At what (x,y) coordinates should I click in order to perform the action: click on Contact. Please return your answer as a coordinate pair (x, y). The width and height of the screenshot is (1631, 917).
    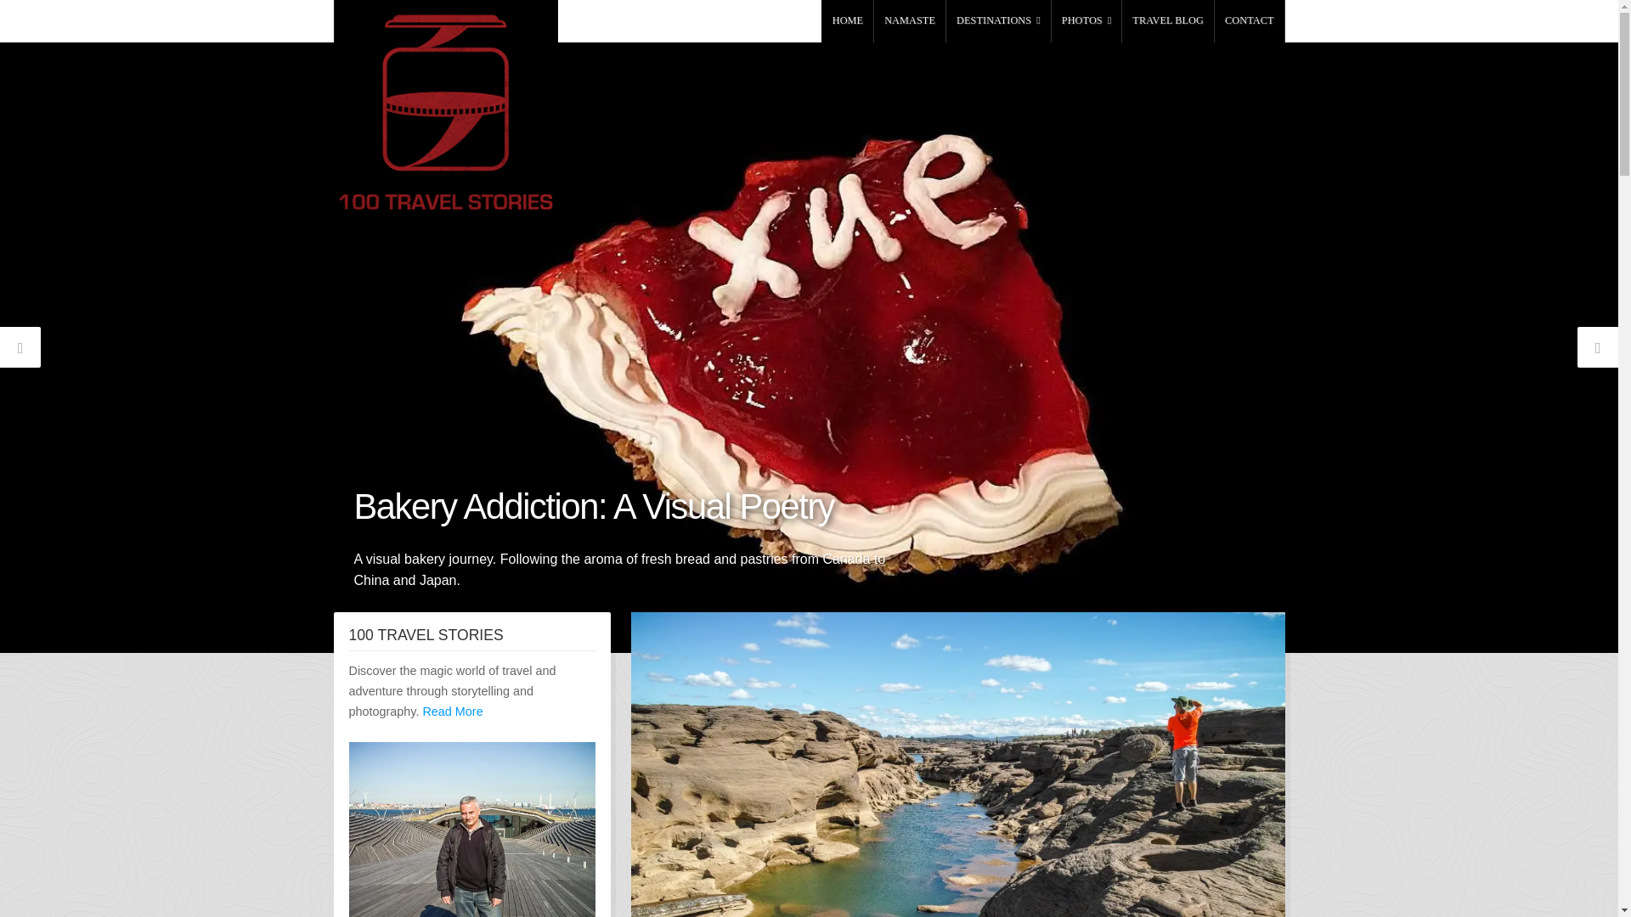
    Looking at the image, I should click on (1250, 20).